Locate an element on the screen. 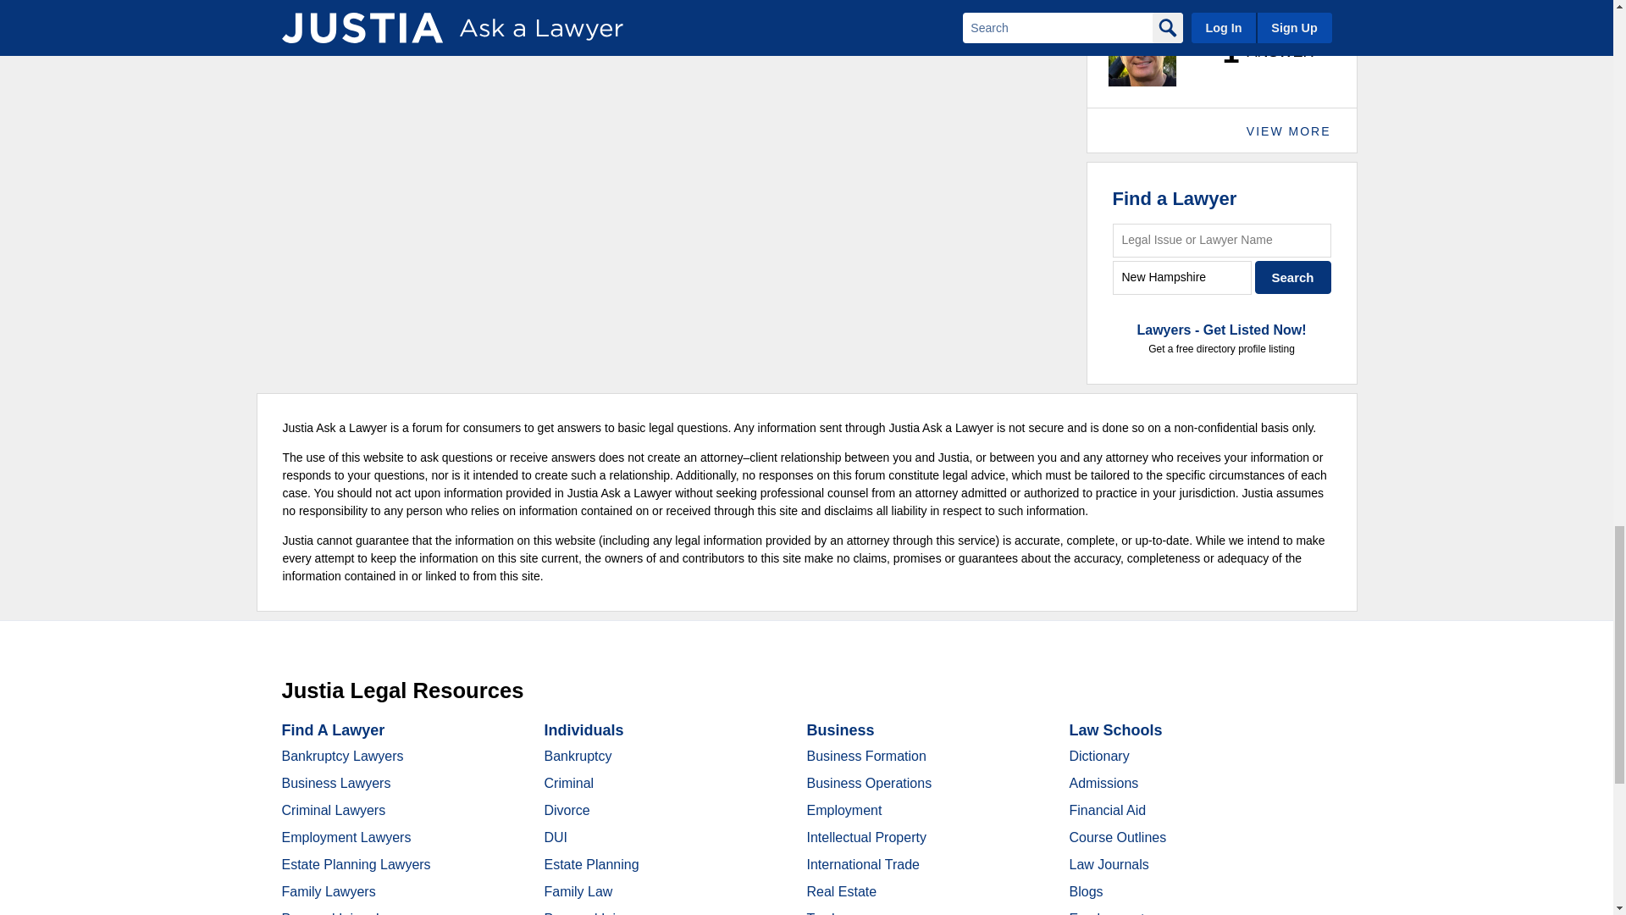  New Hampshire is located at coordinates (1182, 276).